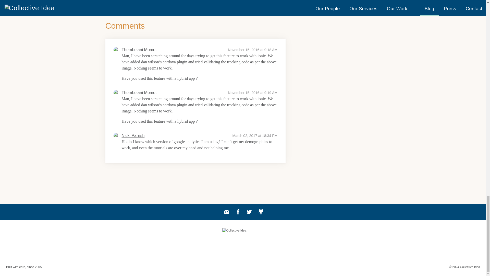  Describe the element at coordinates (133, 136) in the screenshot. I see `Nicki Parrish` at that location.